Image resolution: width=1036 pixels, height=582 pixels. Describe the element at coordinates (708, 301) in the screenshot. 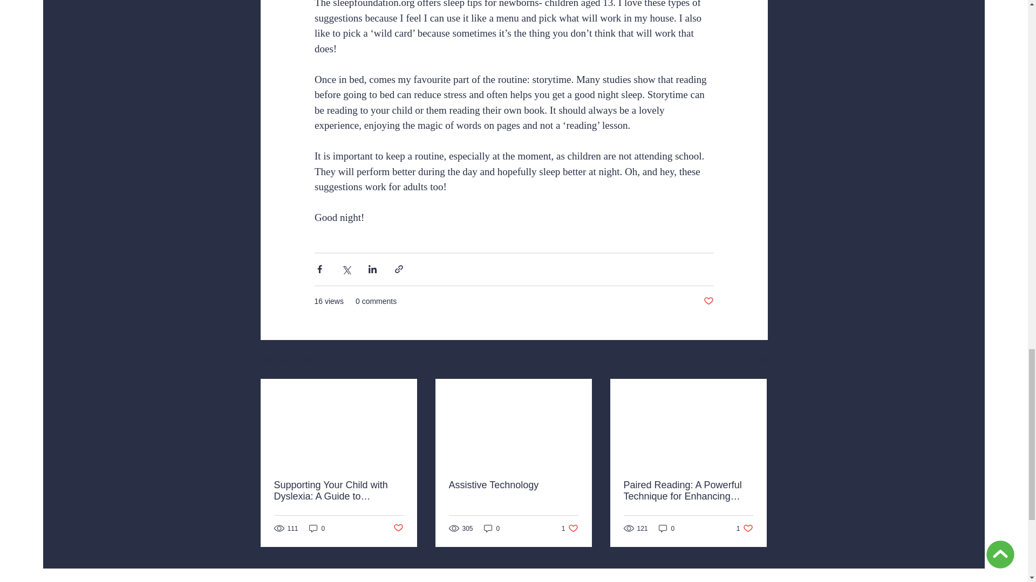

I see `Post not marked as liked` at that location.